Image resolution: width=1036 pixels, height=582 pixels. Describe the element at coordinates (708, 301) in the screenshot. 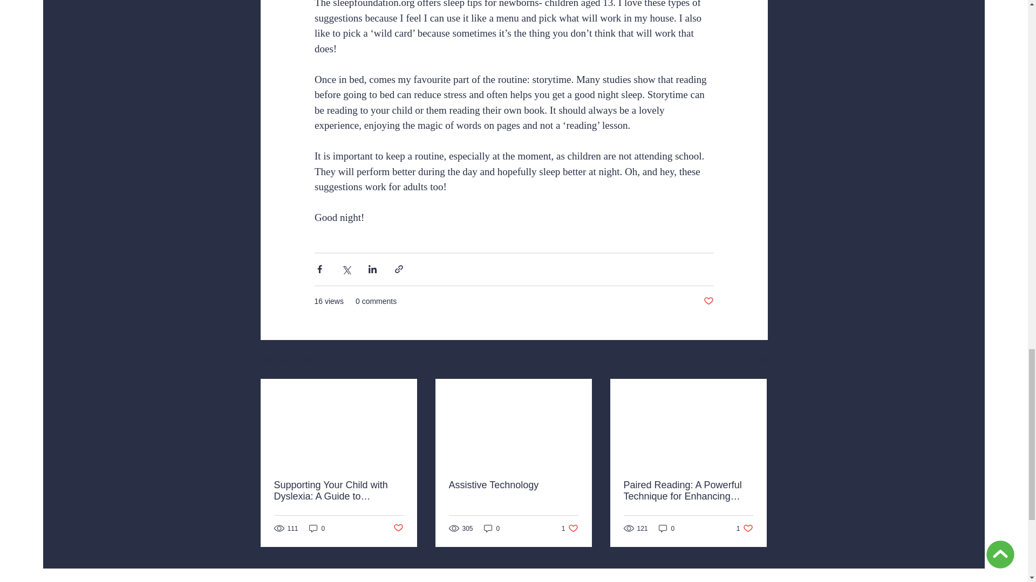

I see `Post not marked as liked` at that location.